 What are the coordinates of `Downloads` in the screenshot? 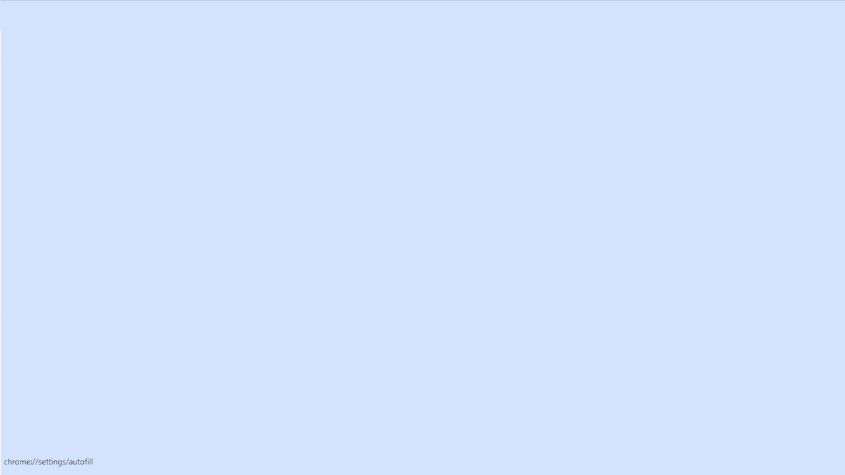 It's located at (82, 362).